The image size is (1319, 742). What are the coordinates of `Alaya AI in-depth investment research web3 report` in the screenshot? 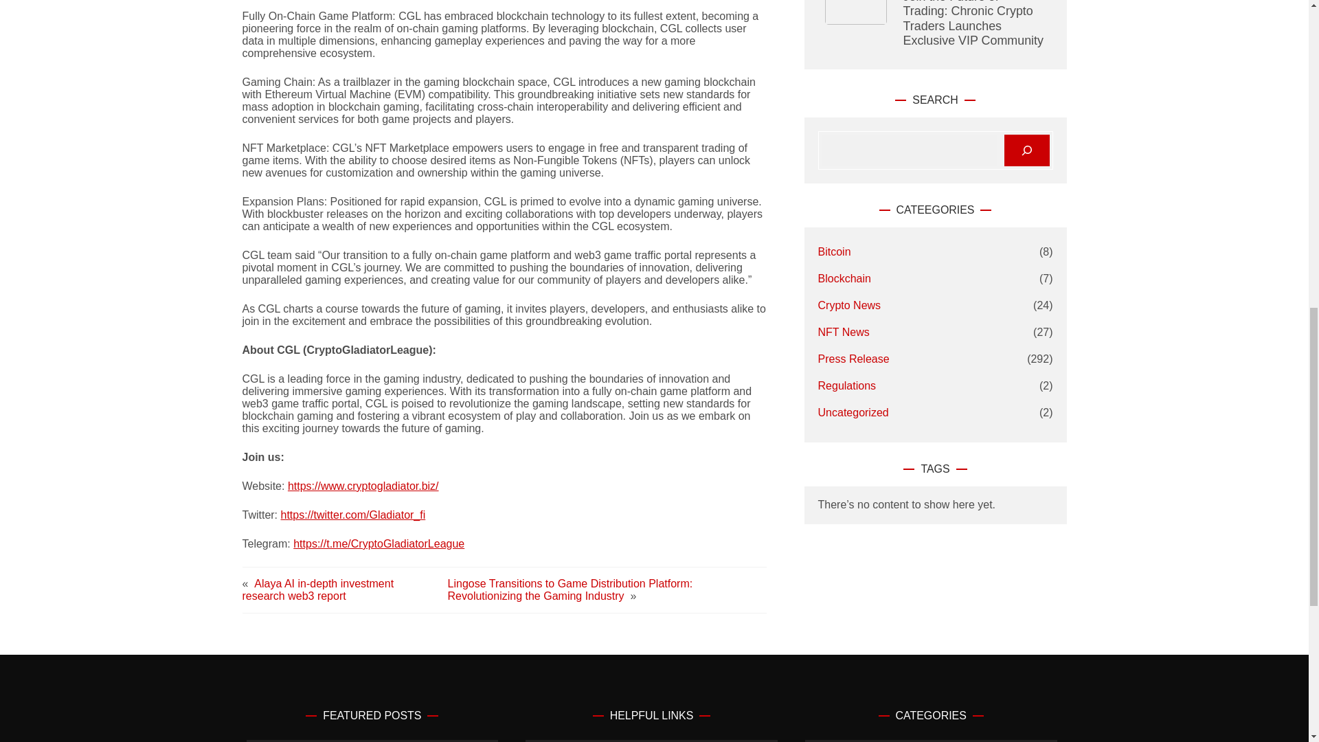 It's located at (317, 589).